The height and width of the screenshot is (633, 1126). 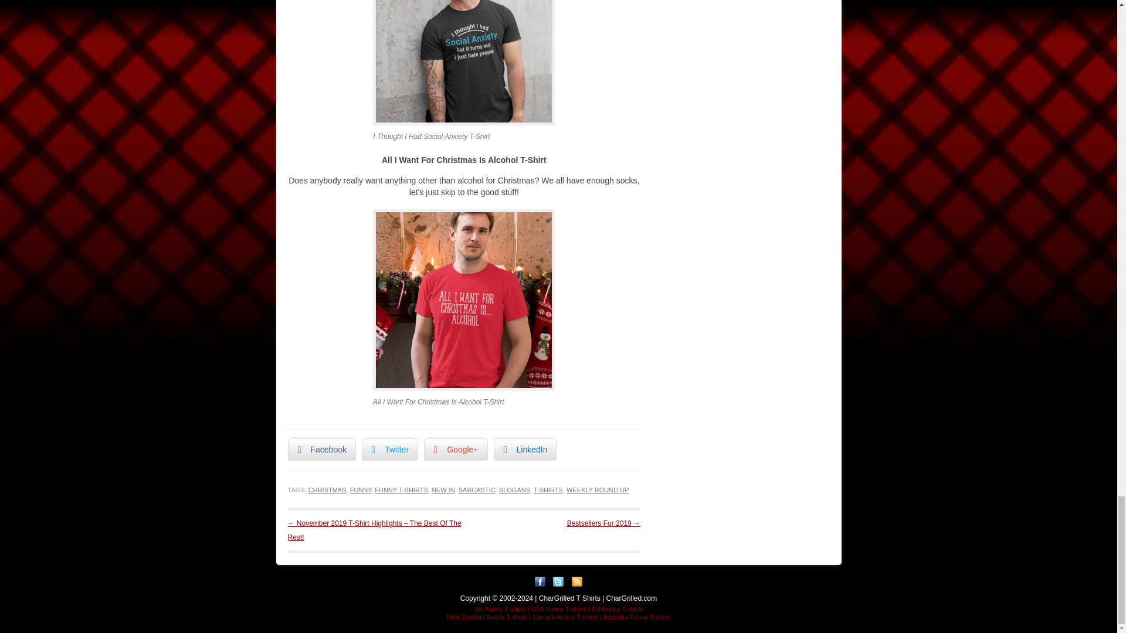 I want to click on SLOGANS, so click(x=514, y=490).